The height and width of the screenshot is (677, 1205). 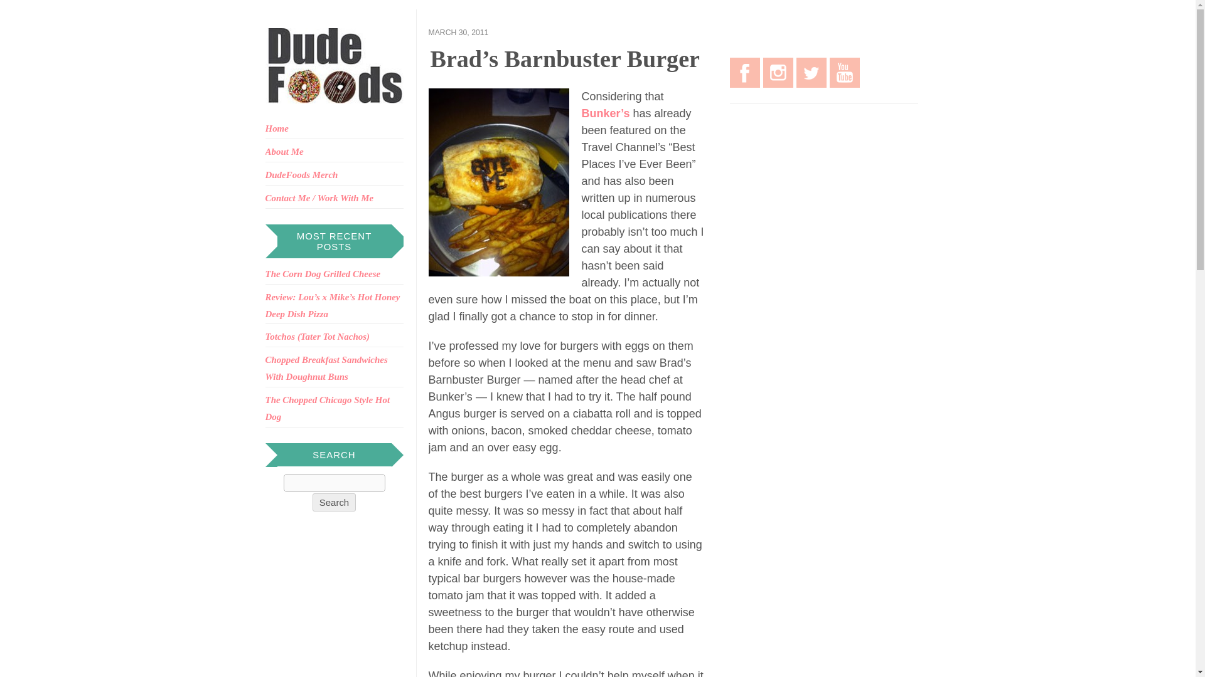 What do you see at coordinates (810, 73) in the screenshot?
I see `Twitter` at bounding box center [810, 73].